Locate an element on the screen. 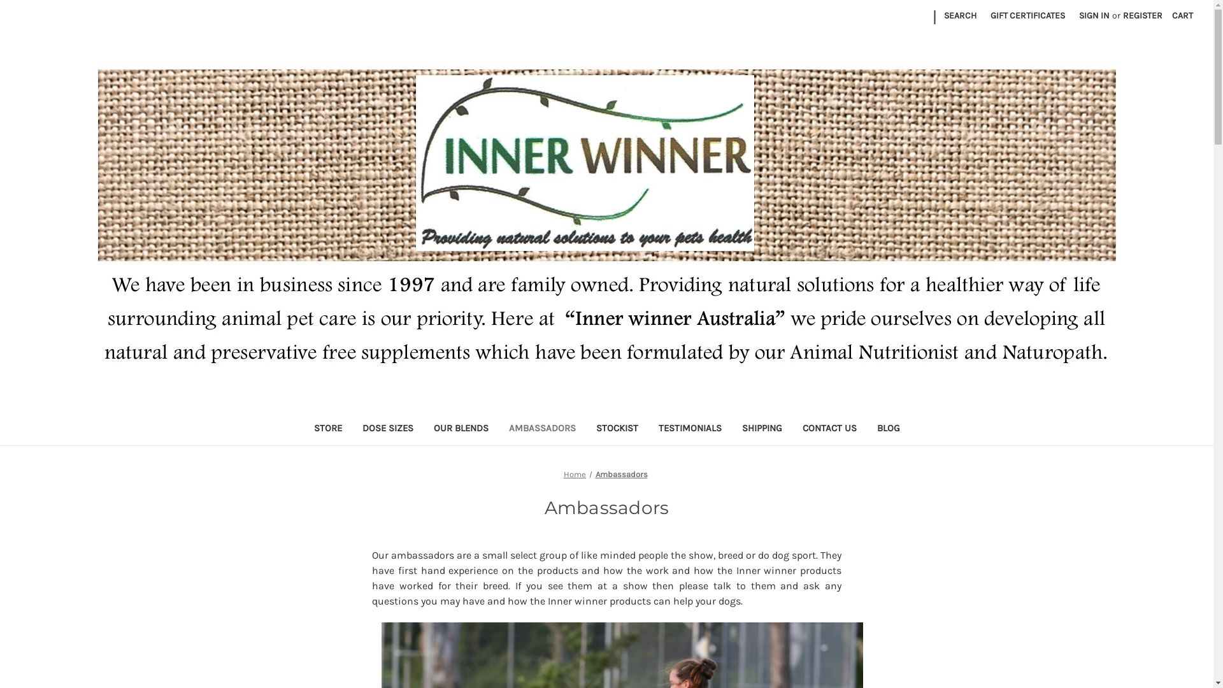 The width and height of the screenshot is (1223, 688). SEARCH is located at coordinates (961, 15).